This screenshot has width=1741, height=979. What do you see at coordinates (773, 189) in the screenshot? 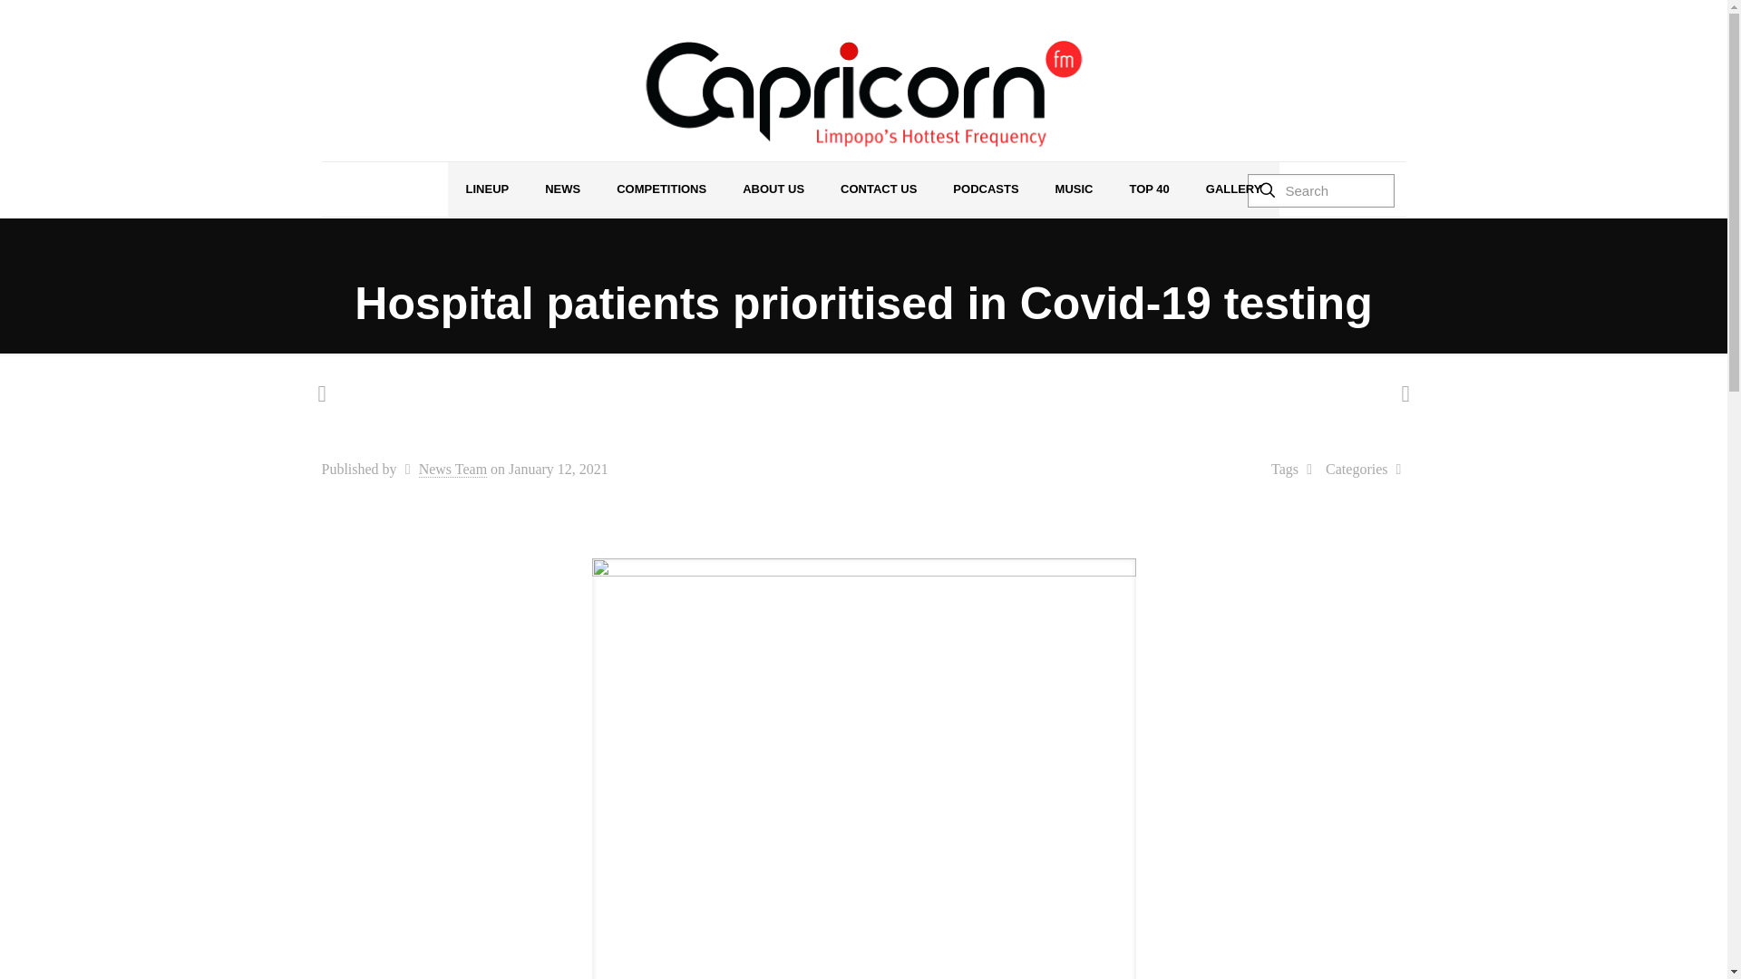
I see `ABOUT US` at bounding box center [773, 189].